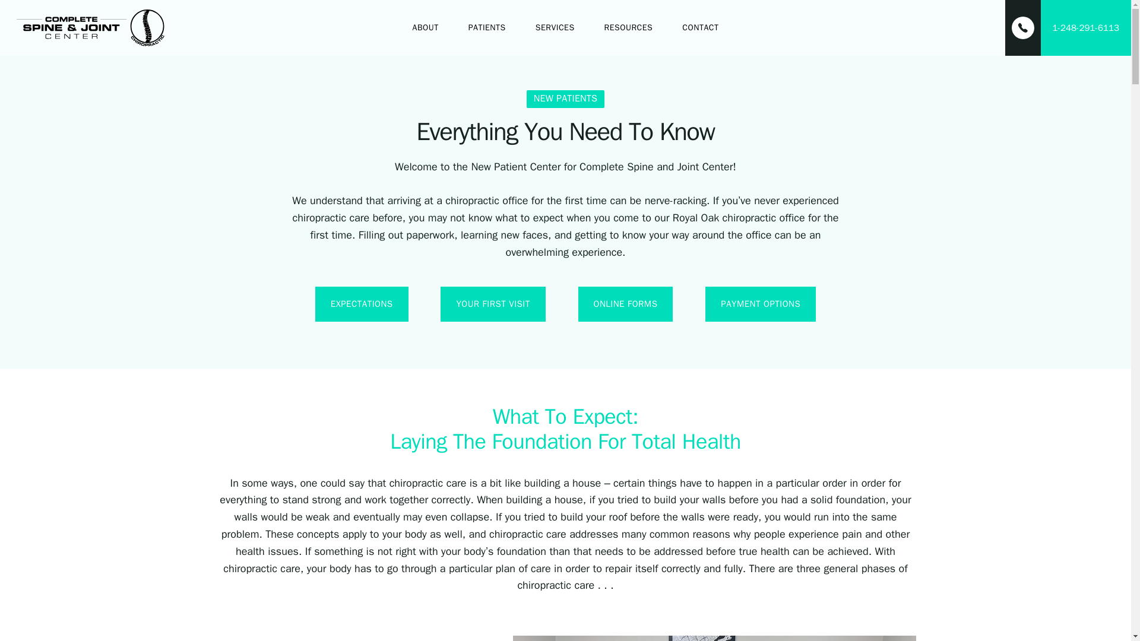  What do you see at coordinates (362, 304) in the screenshot?
I see `EXPECTATIONS` at bounding box center [362, 304].